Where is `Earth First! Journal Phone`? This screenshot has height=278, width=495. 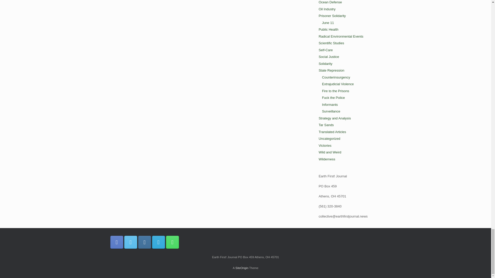
Earth First! Journal Phone is located at coordinates (172, 242).